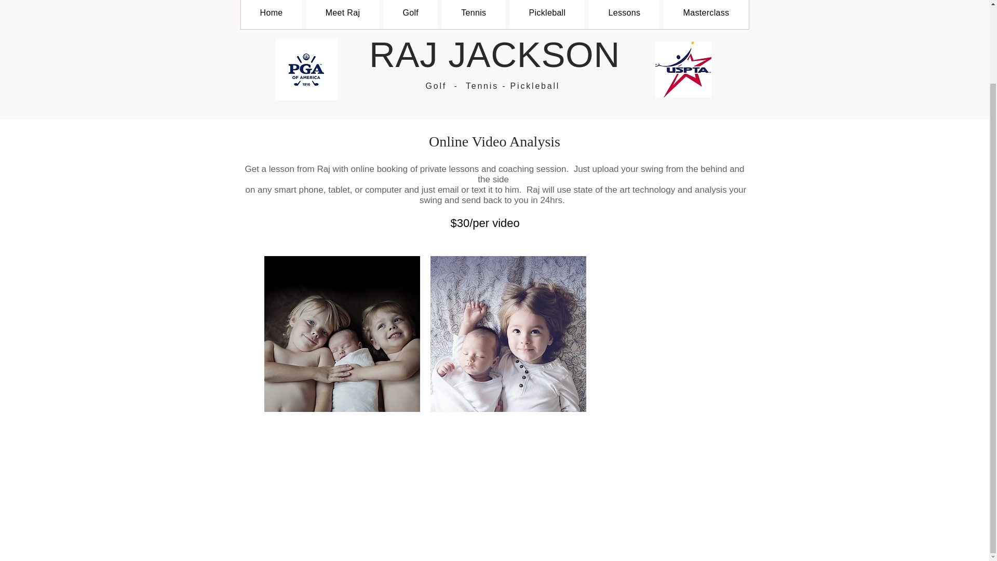 This screenshot has width=997, height=561. Describe the element at coordinates (271, 15) in the screenshot. I see `Home` at that location.